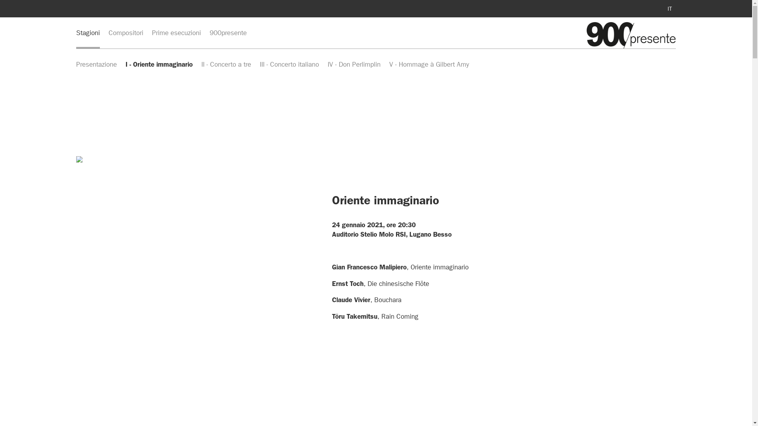 This screenshot has width=758, height=426. I want to click on Presentazione, so click(96, 64).